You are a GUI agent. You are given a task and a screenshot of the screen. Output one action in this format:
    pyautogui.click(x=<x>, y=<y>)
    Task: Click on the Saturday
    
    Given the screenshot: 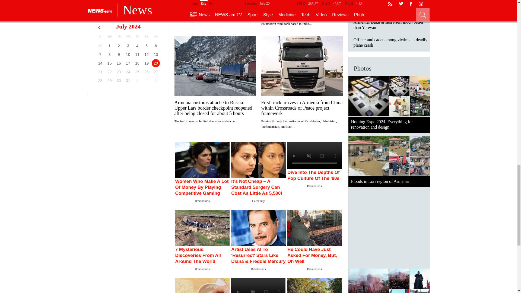 What is the action you would take?
    pyautogui.click(x=156, y=36)
    